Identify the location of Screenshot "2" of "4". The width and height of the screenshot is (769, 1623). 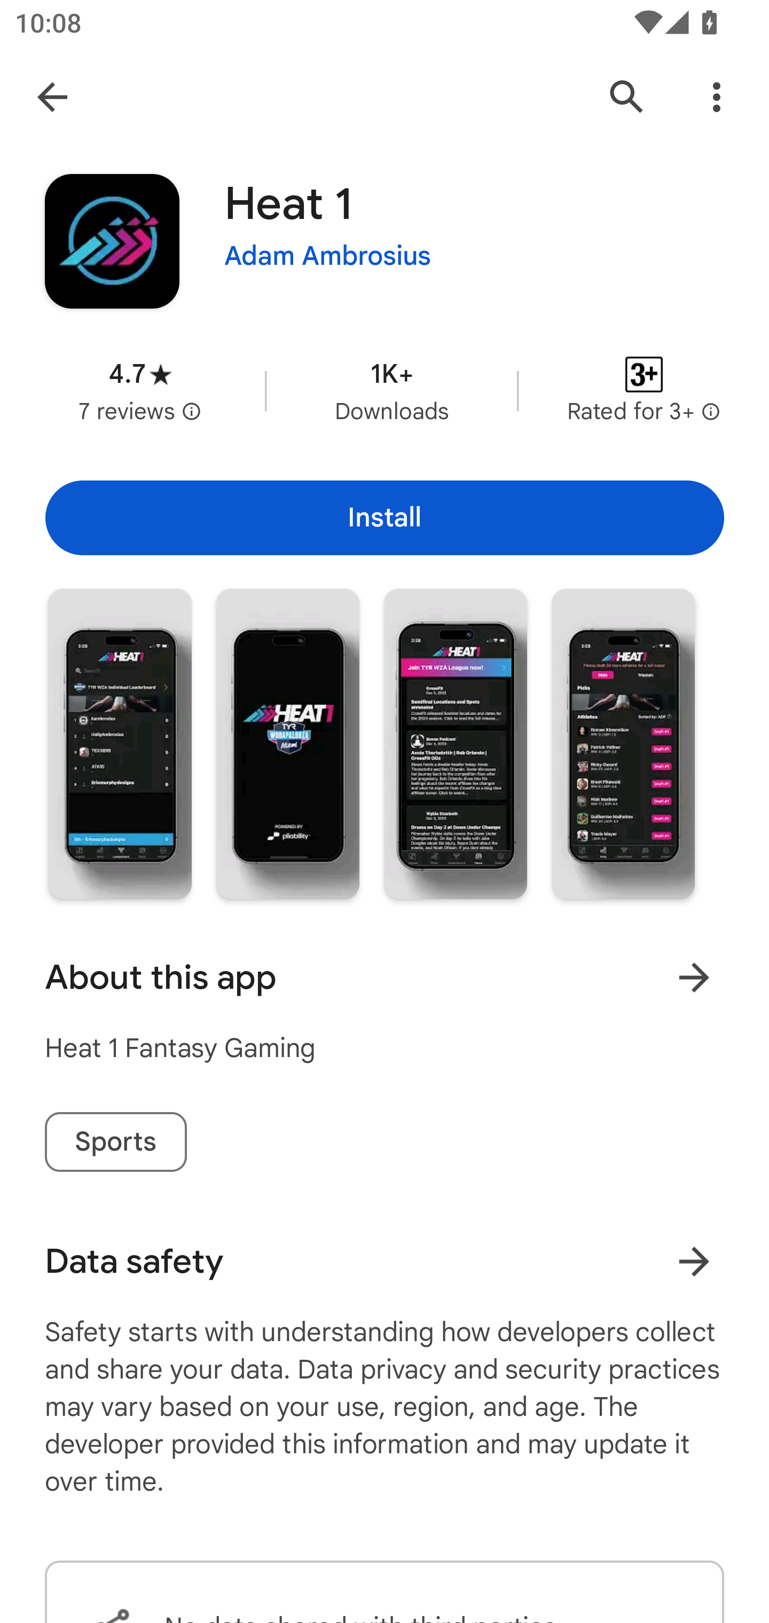
(287, 744).